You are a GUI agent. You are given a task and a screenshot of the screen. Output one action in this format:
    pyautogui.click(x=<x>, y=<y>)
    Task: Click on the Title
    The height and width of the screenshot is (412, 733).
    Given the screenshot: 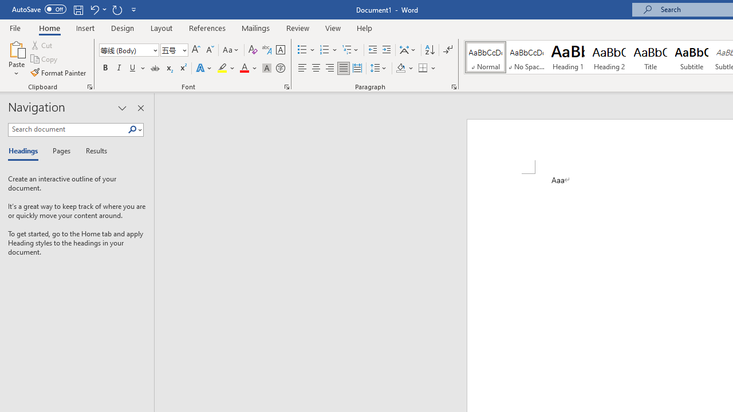 What is the action you would take?
    pyautogui.click(x=651, y=57)
    